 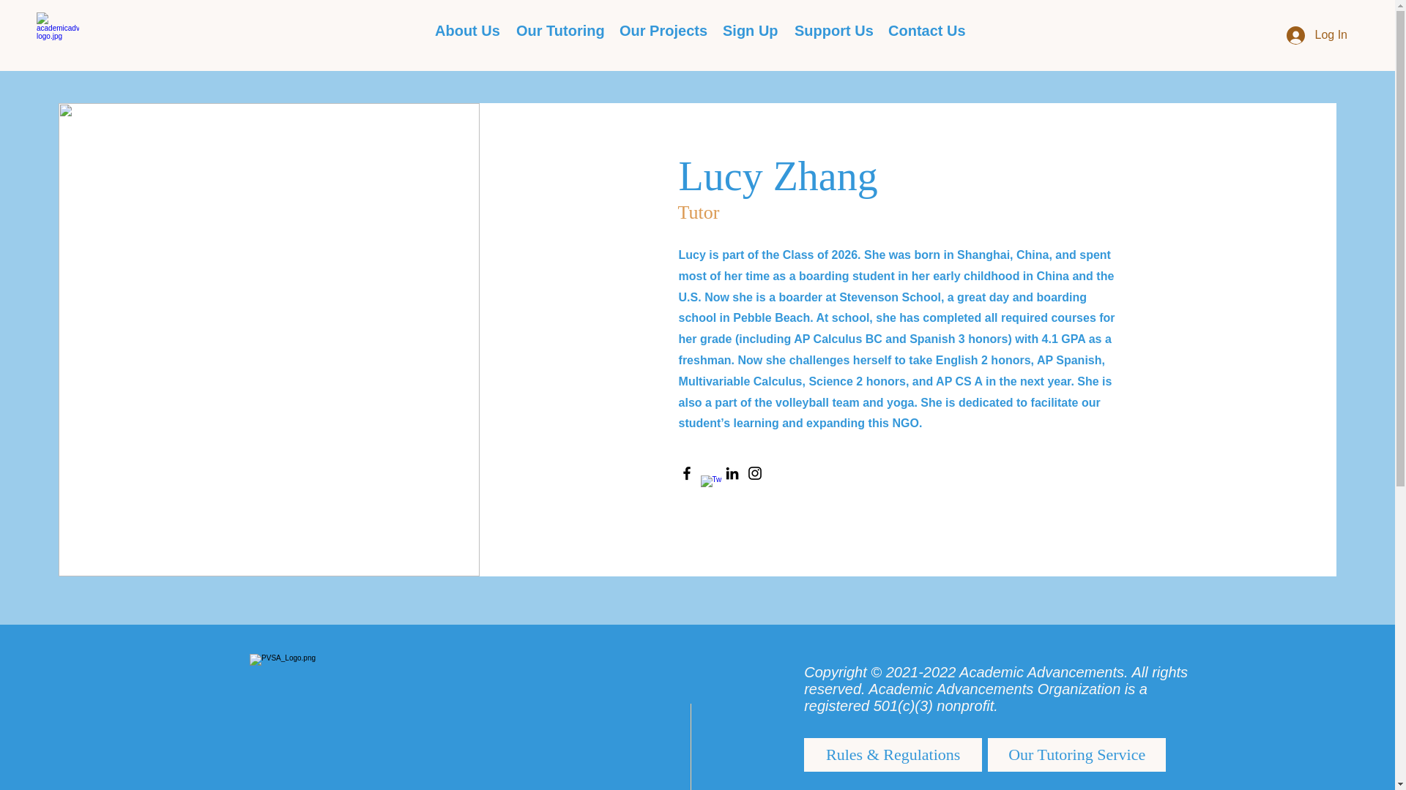 I want to click on Our Projects, so click(x=660, y=31).